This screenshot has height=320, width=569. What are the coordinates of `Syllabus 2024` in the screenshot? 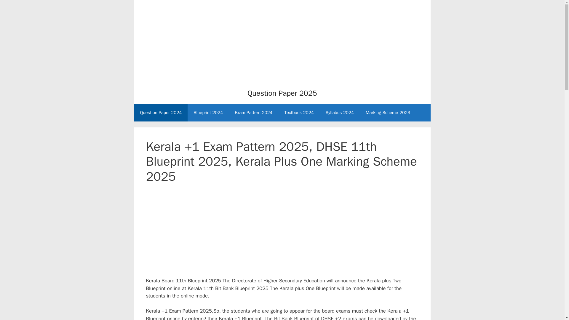 It's located at (340, 113).